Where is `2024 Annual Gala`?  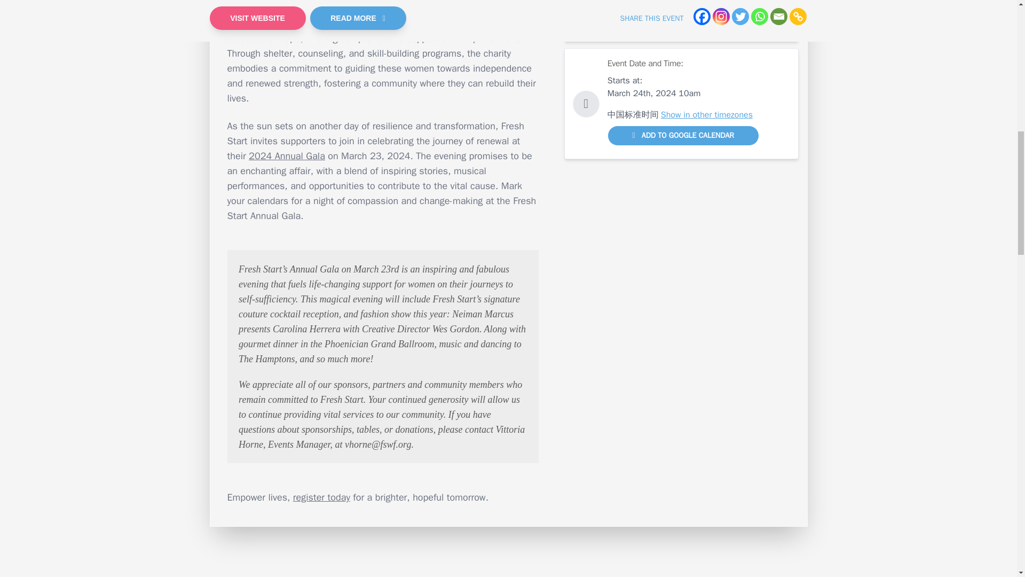 2024 Annual Gala is located at coordinates (287, 156).